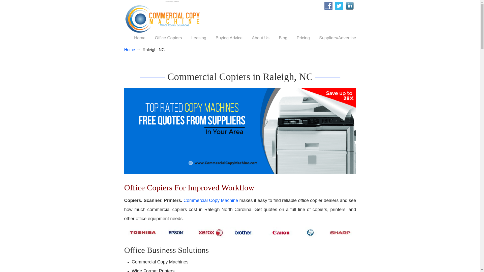  I want to click on Home, so click(140, 38).